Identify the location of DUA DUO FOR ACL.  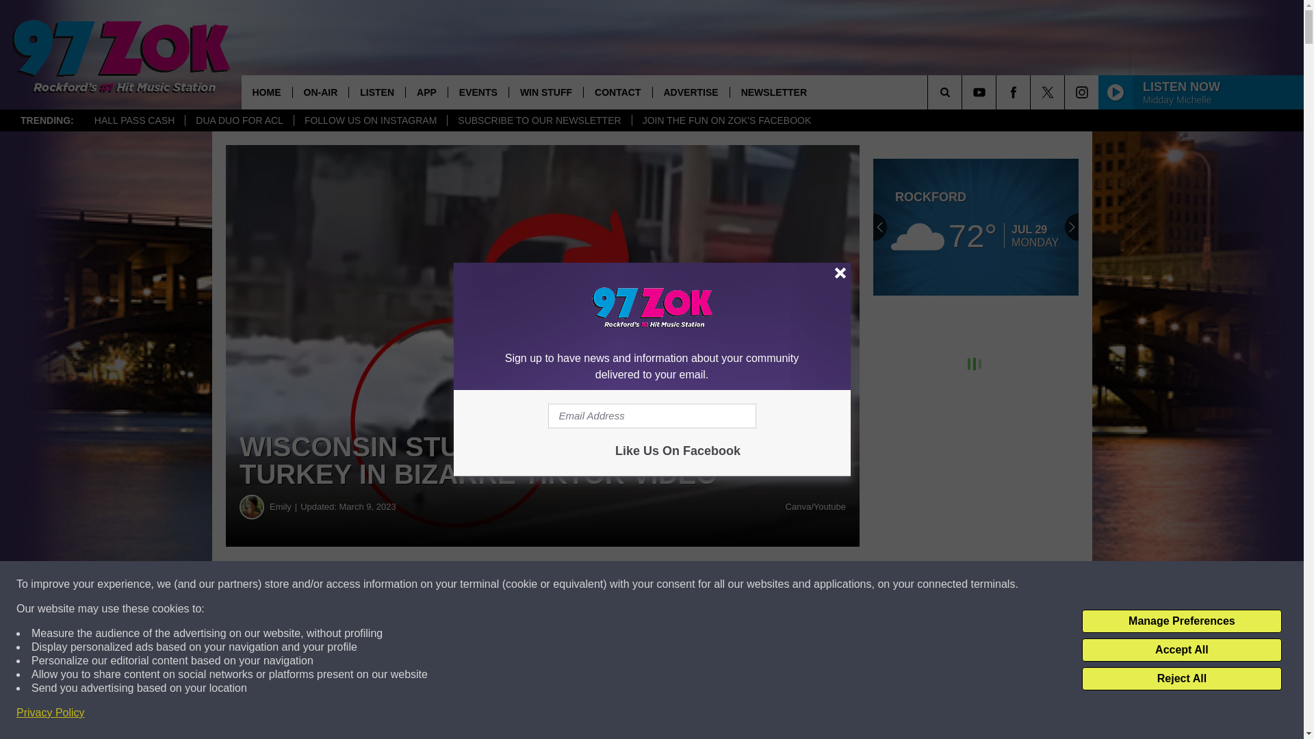
(239, 120).